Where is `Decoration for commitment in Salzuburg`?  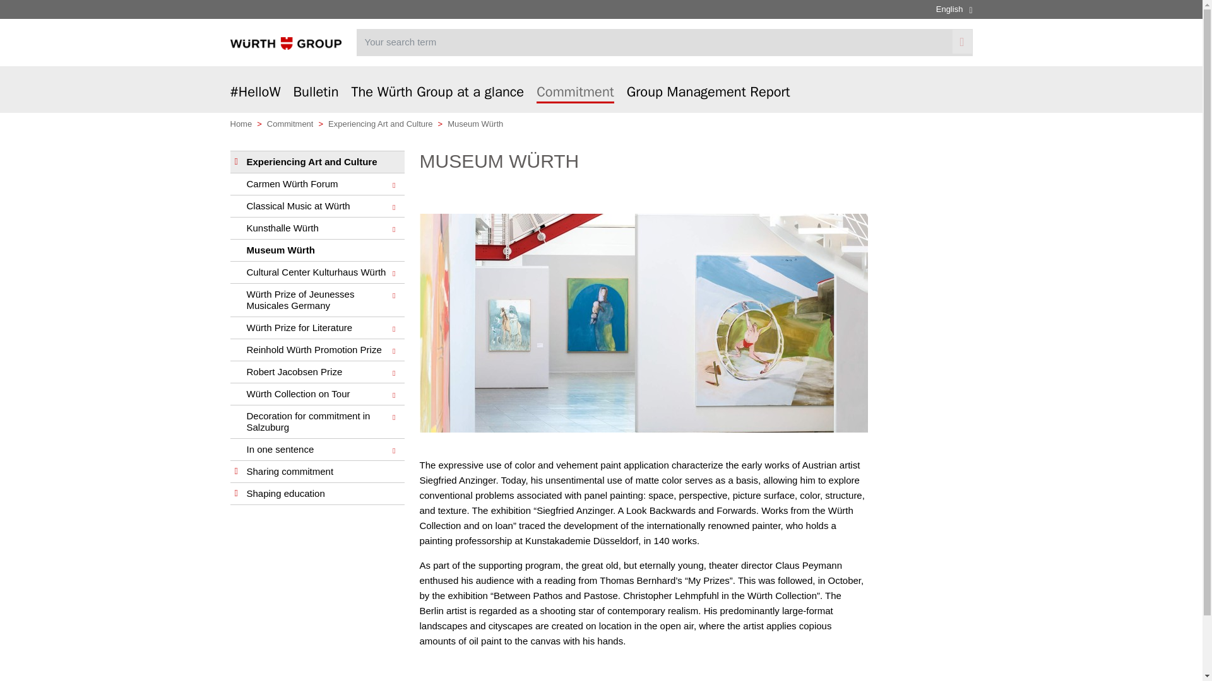
Decoration for commitment in Salzuburg is located at coordinates (317, 421).